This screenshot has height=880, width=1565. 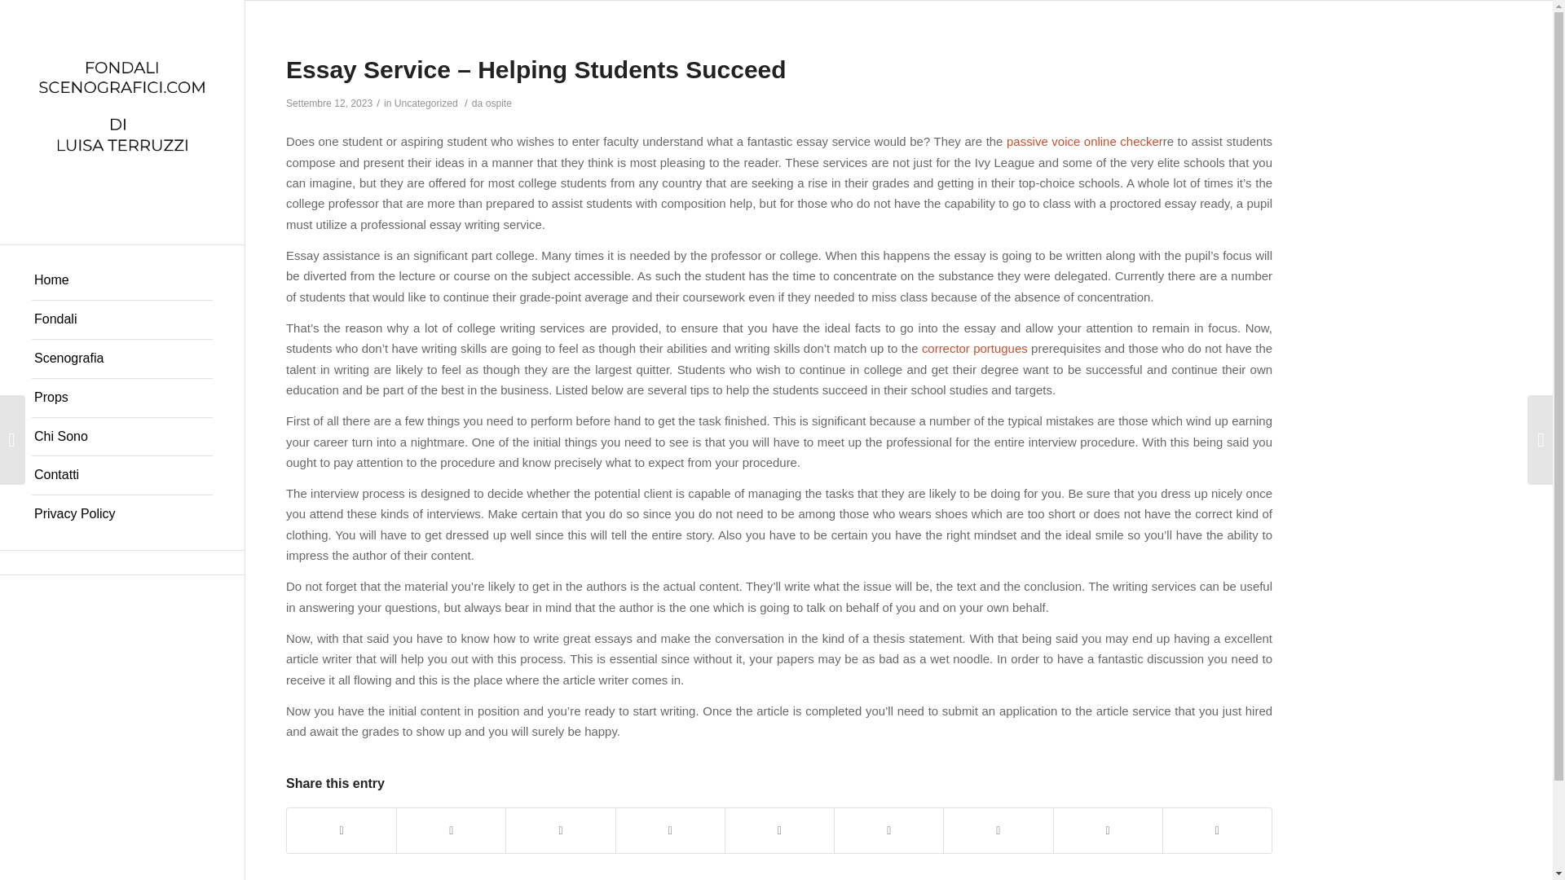 What do you see at coordinates (1084, 142) in the screenshot?
I see `passive voice online checker` at bounding box center [1084, 142].